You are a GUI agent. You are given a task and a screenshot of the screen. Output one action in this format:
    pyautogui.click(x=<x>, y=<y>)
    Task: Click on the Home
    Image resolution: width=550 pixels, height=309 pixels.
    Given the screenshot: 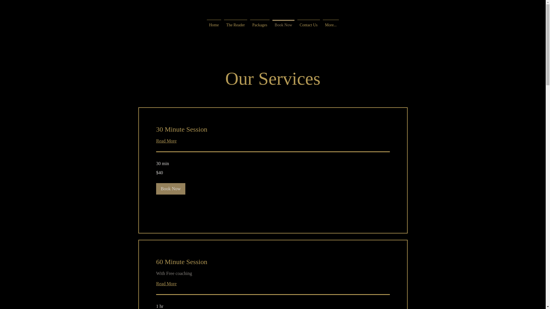 What is the action you would take?
    pyautogui.click(x=214, y=29)
    